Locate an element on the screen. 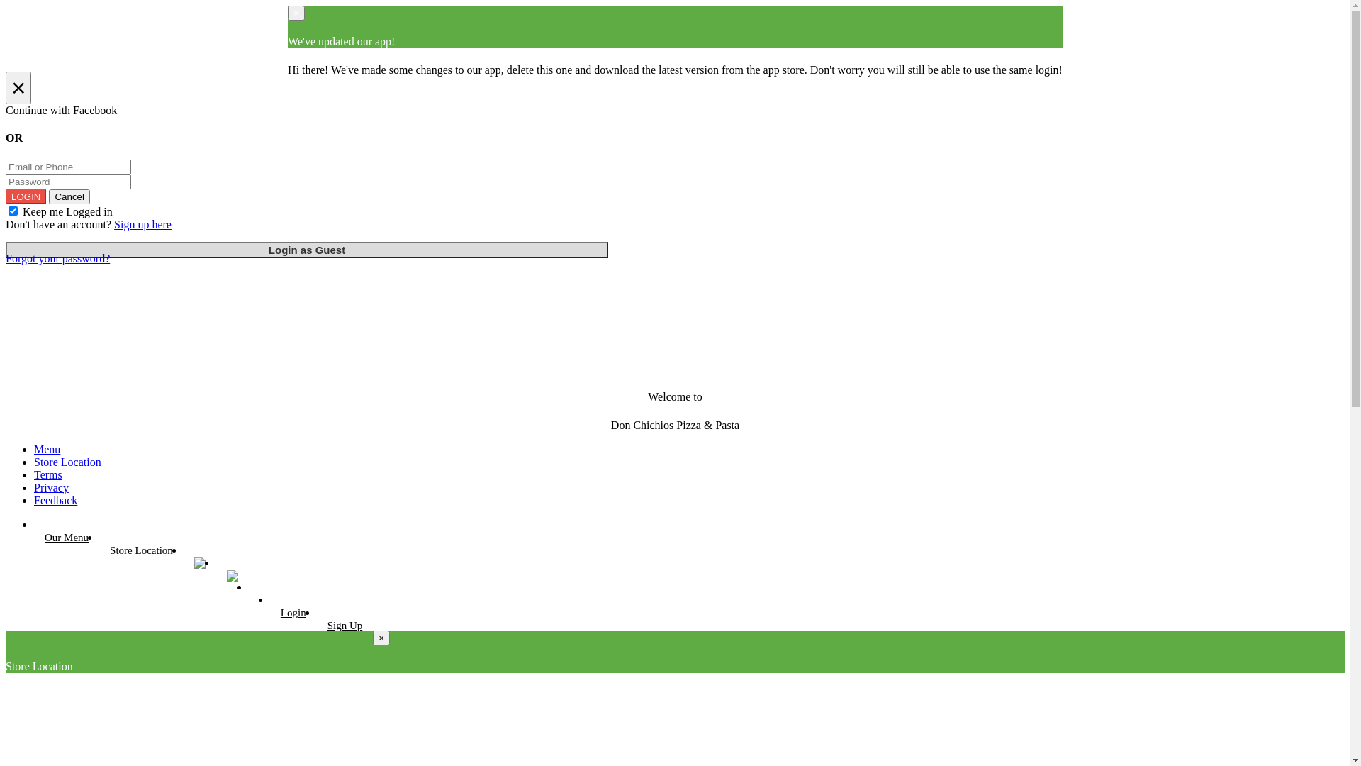 The height and width of the screenshot is (766, 1361). Terms is located at coordinates (48, 475).